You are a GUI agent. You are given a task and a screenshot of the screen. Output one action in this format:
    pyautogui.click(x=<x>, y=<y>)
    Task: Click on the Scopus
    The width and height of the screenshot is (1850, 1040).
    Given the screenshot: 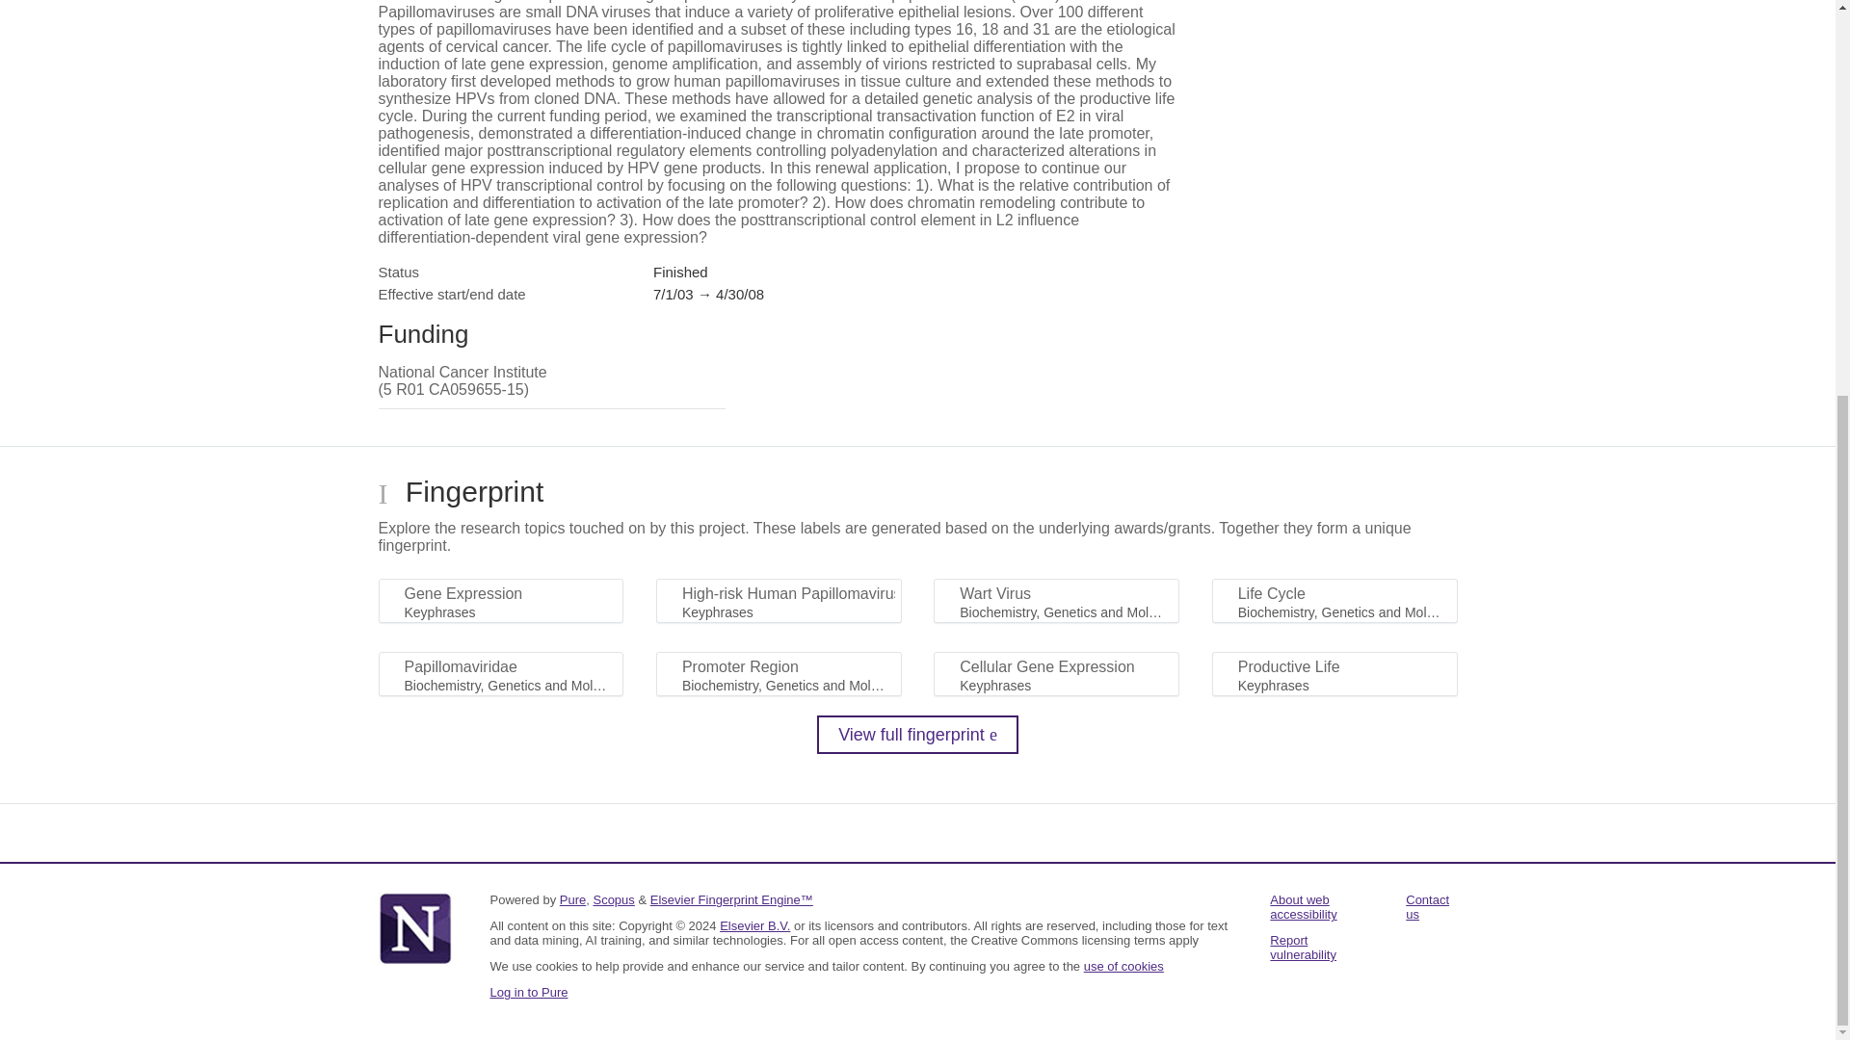 What is the action you would take?
    pyautogui.click(x=613, y=899)
    